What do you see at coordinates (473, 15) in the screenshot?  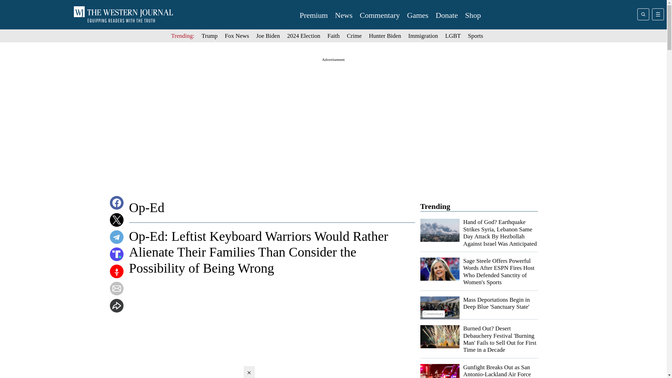 I see `Shop` at bounding box center [473, 15].